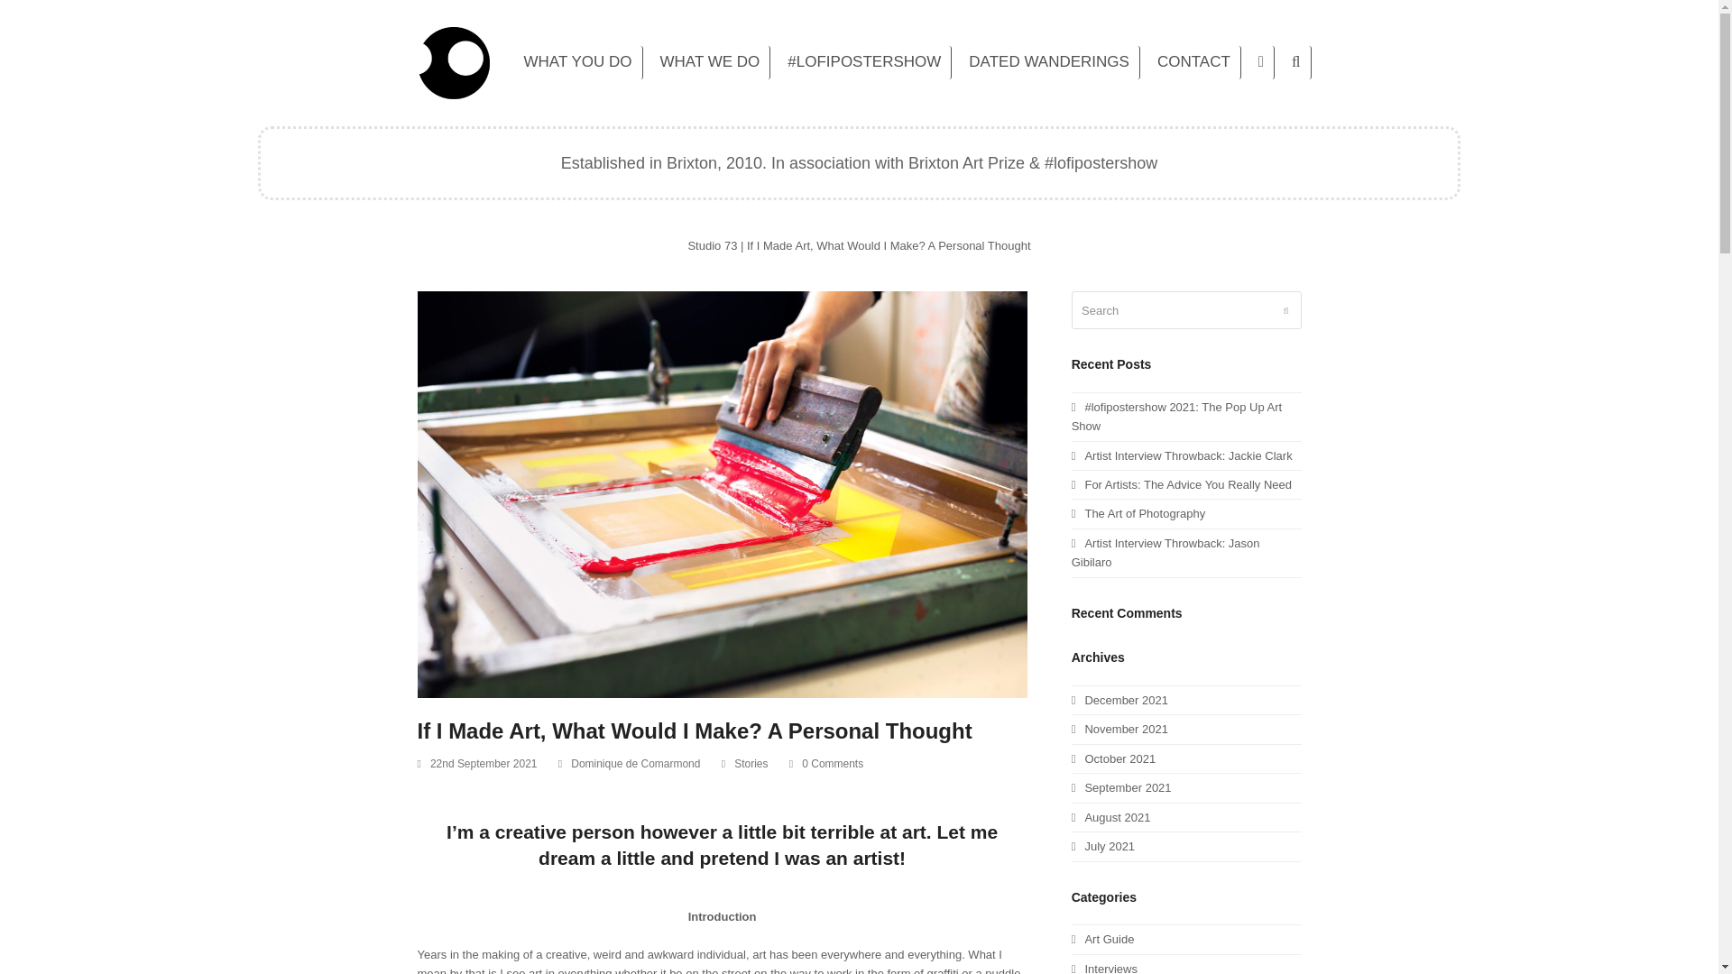 This screenshot has height=974, width=1732. What do you see at coordinates (710, 63) in the screenshot?
I see `WHAT WE DO` at bounding box center [710, 63].